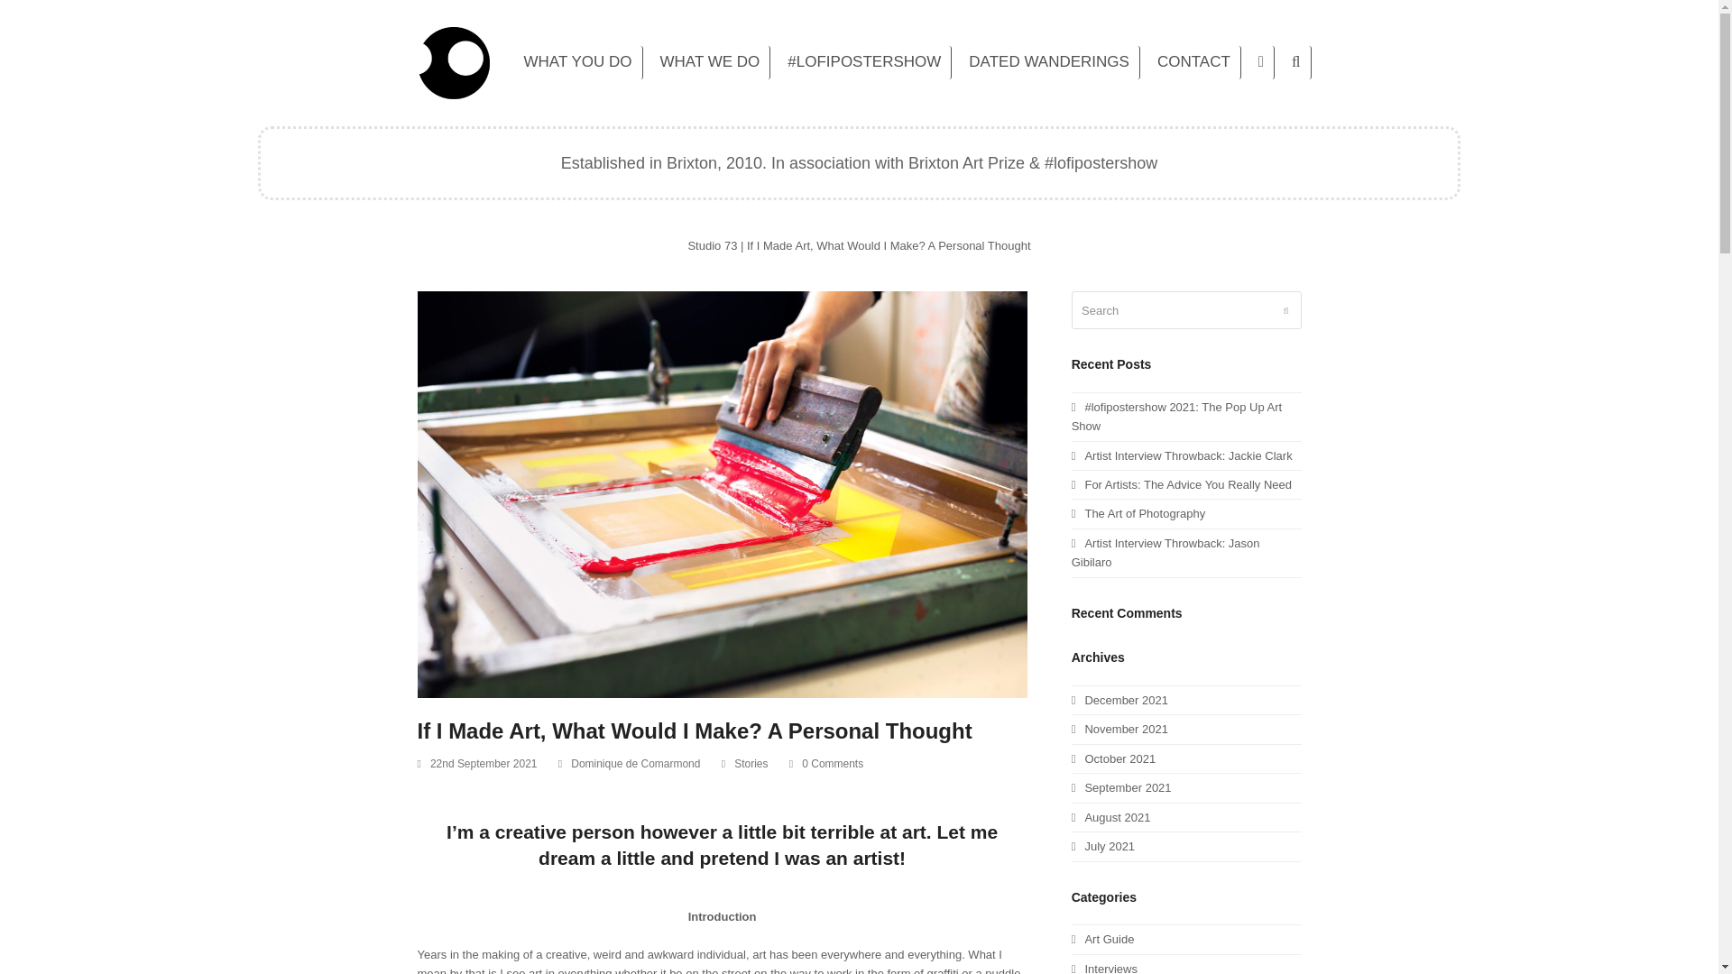 This screenshot has height=974, width=1732. What do you see at coordinates (710, 63) in the screenshot?
I see `WHAT WE DO` at bounding box center [710, 63].